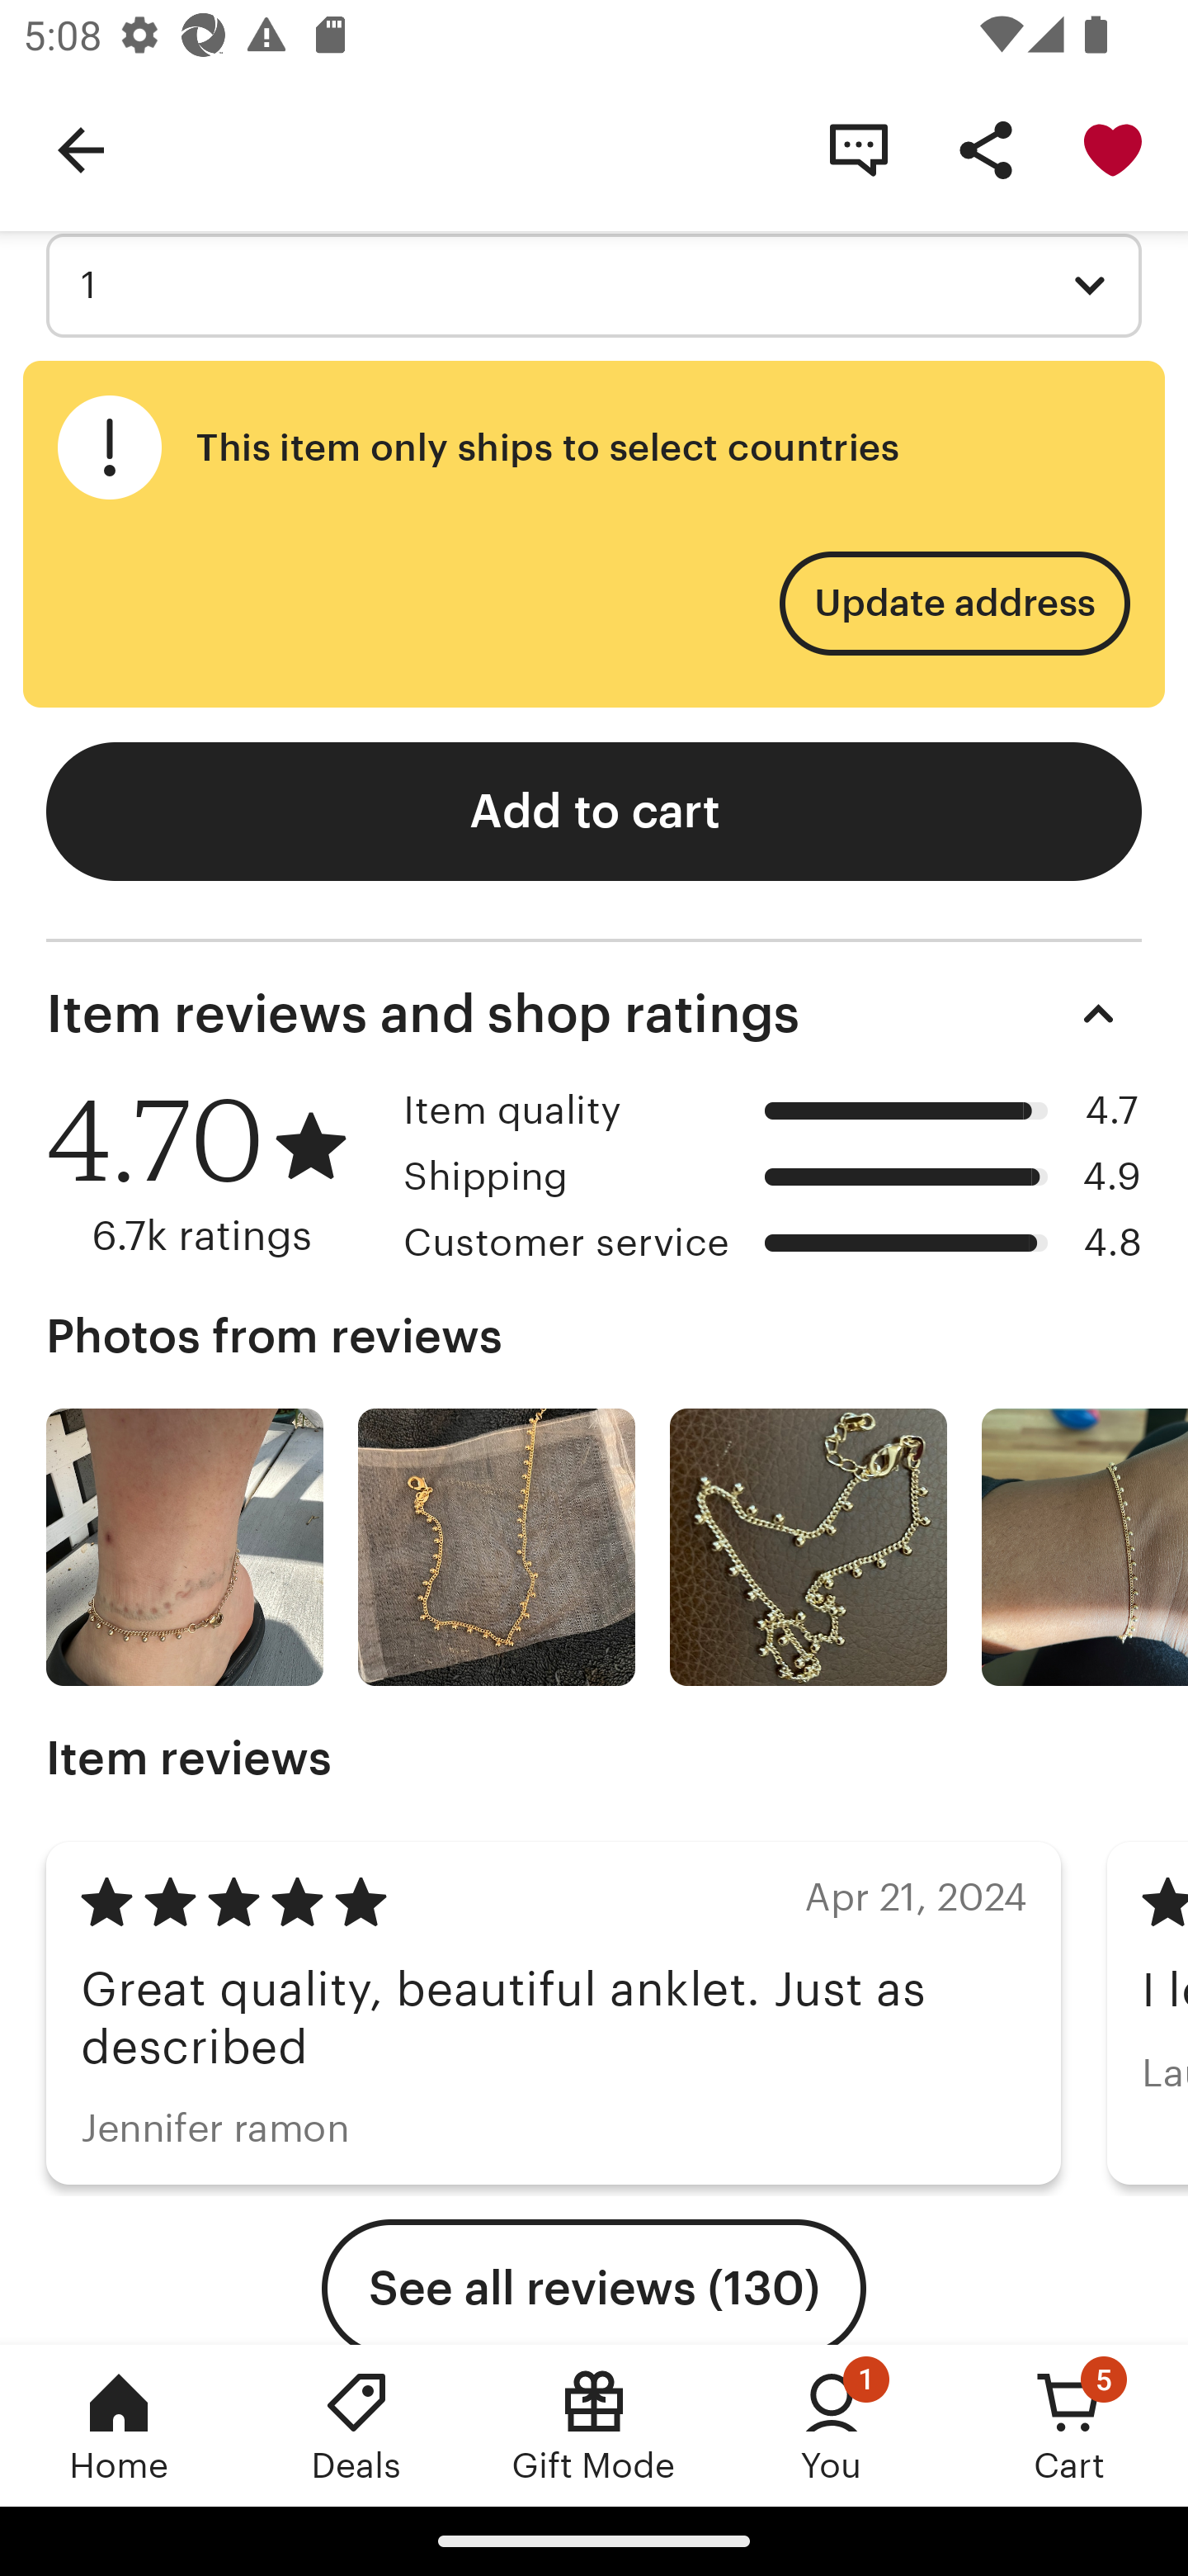 This screenshot has height=2576, width=1188. I want to click on Navigate up, so click(81, 149).